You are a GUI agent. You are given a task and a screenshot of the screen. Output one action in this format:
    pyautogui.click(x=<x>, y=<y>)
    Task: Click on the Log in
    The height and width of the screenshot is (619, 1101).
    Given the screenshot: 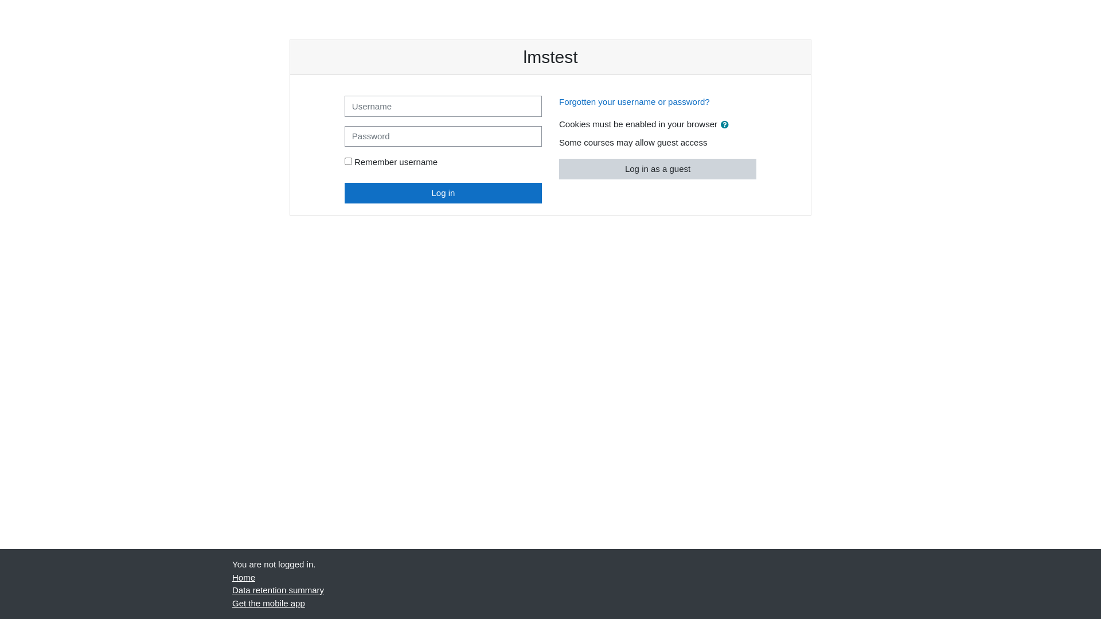 What is the action you would take?
    pyautogui.click(x=443, y=193)
    